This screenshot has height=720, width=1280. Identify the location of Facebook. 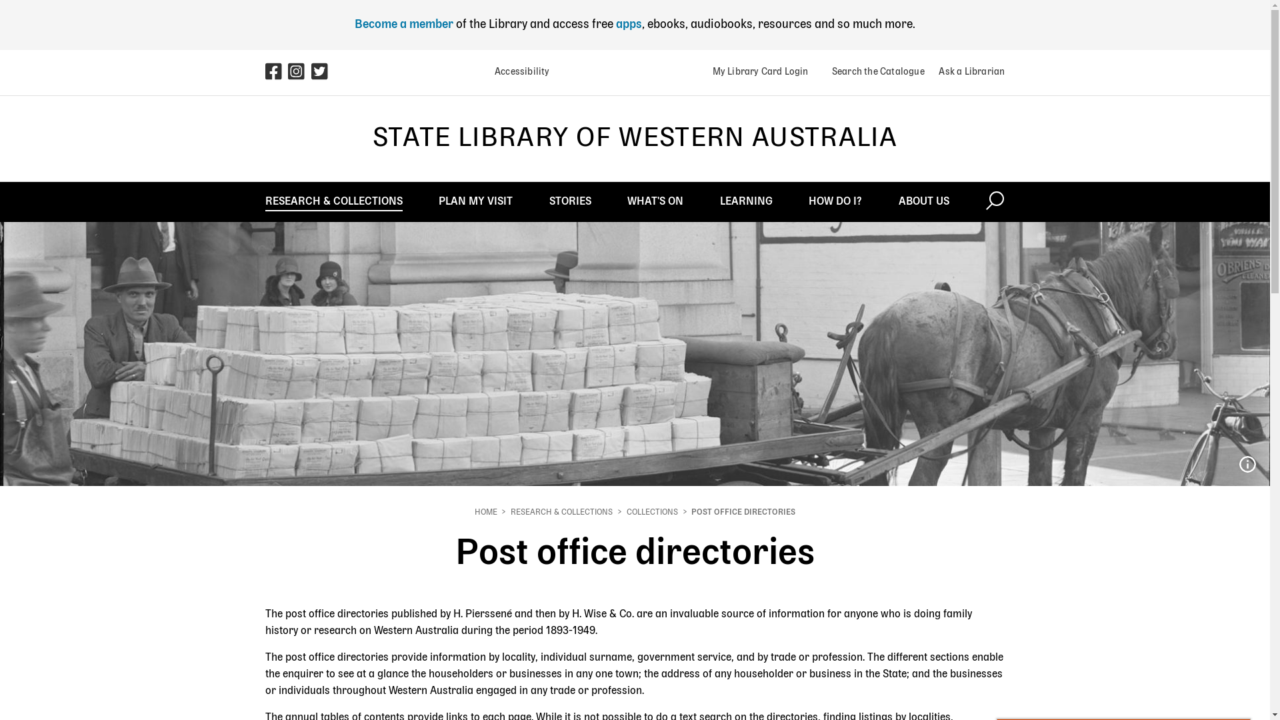
(275, 76).